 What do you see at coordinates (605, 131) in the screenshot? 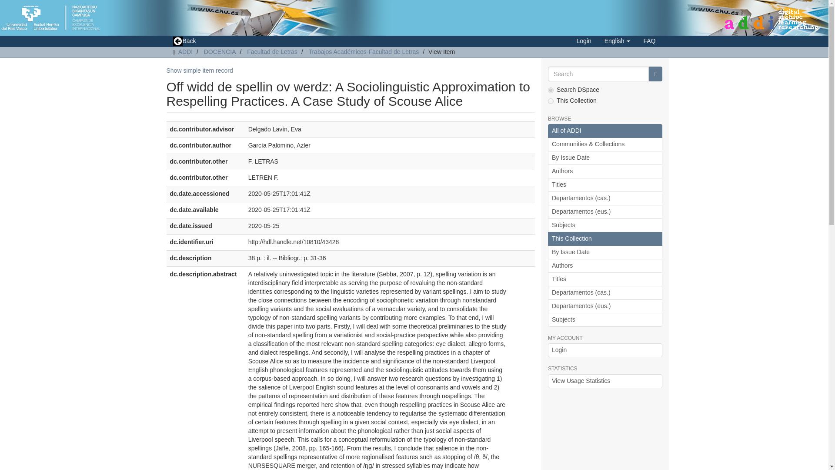
I see `All of ADDI` at bounding box center [605, 131].